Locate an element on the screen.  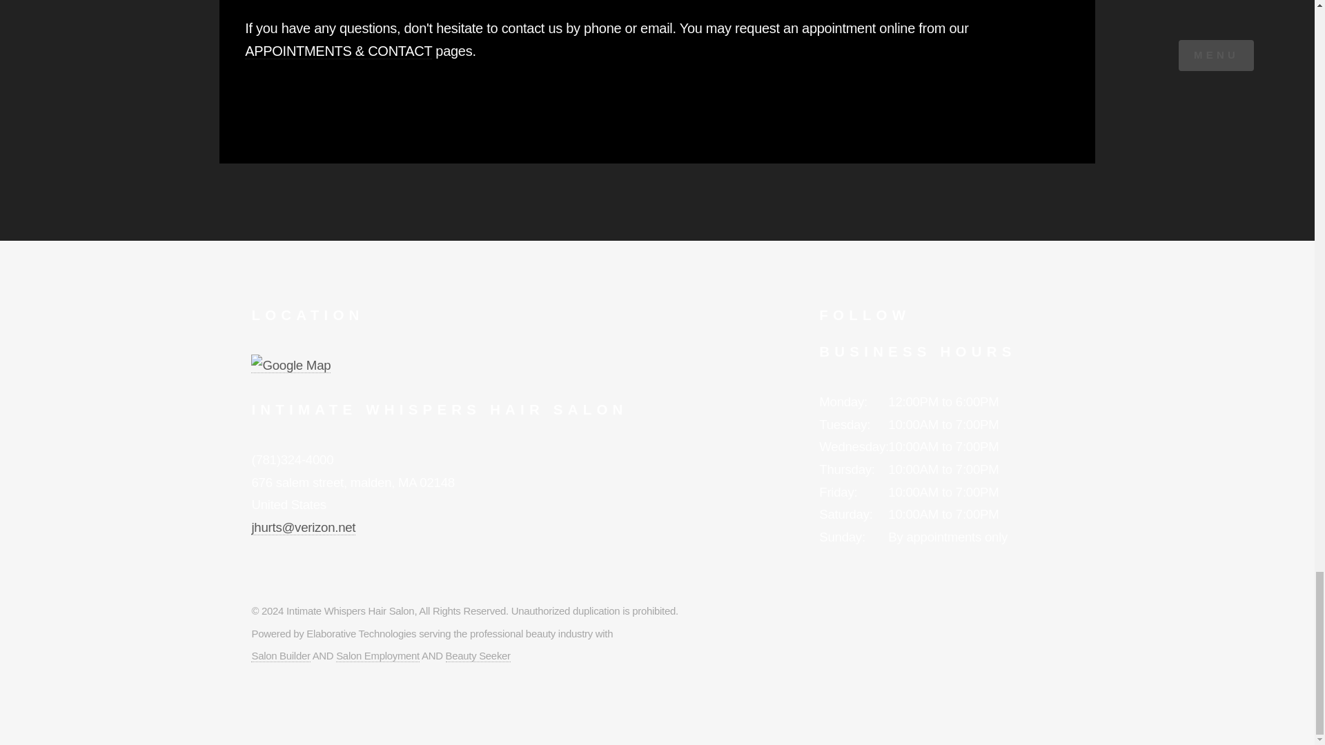
Salon Builder is located at coordinates (280, 655).